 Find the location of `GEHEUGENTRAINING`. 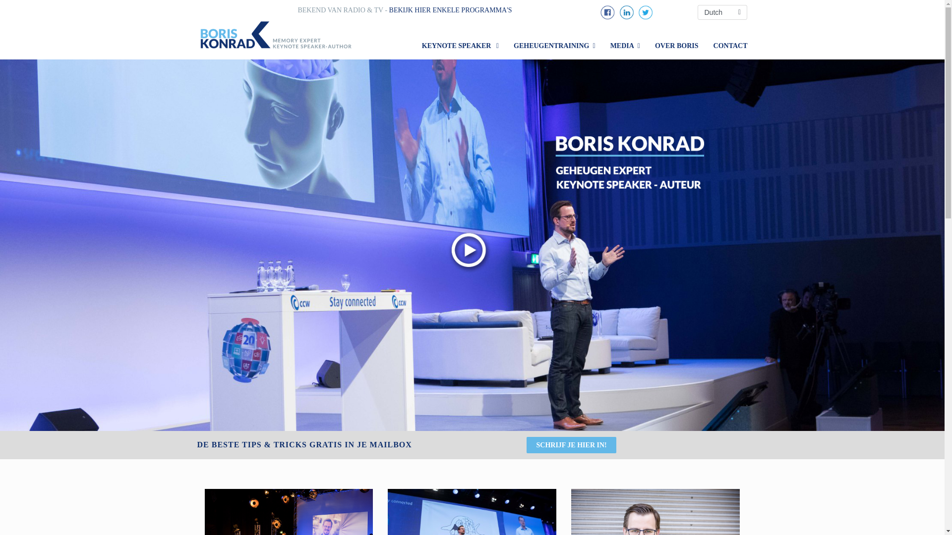

GEHEUGENTRAINING is located at coordinates (554, 46).